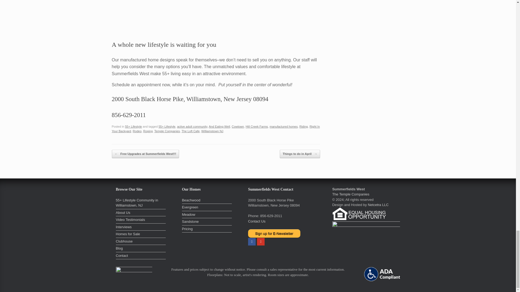 This screenshot has height=292, width=520. What do you see at coordinates (252, 242) in the screenshot?
I see `Summerfields West on Facebook` at bounding box center [252, 242].